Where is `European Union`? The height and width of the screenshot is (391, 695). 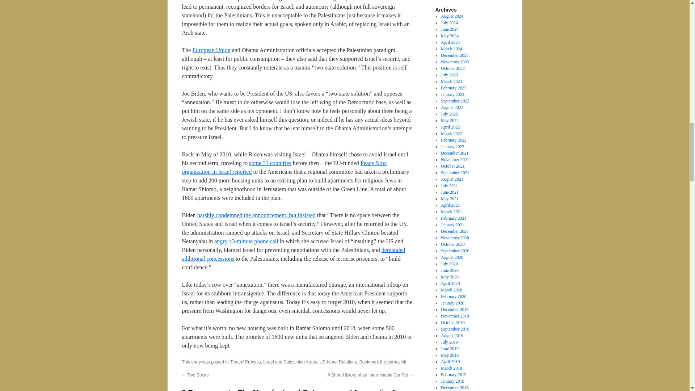 European Union is located at coordinates (211, 50).